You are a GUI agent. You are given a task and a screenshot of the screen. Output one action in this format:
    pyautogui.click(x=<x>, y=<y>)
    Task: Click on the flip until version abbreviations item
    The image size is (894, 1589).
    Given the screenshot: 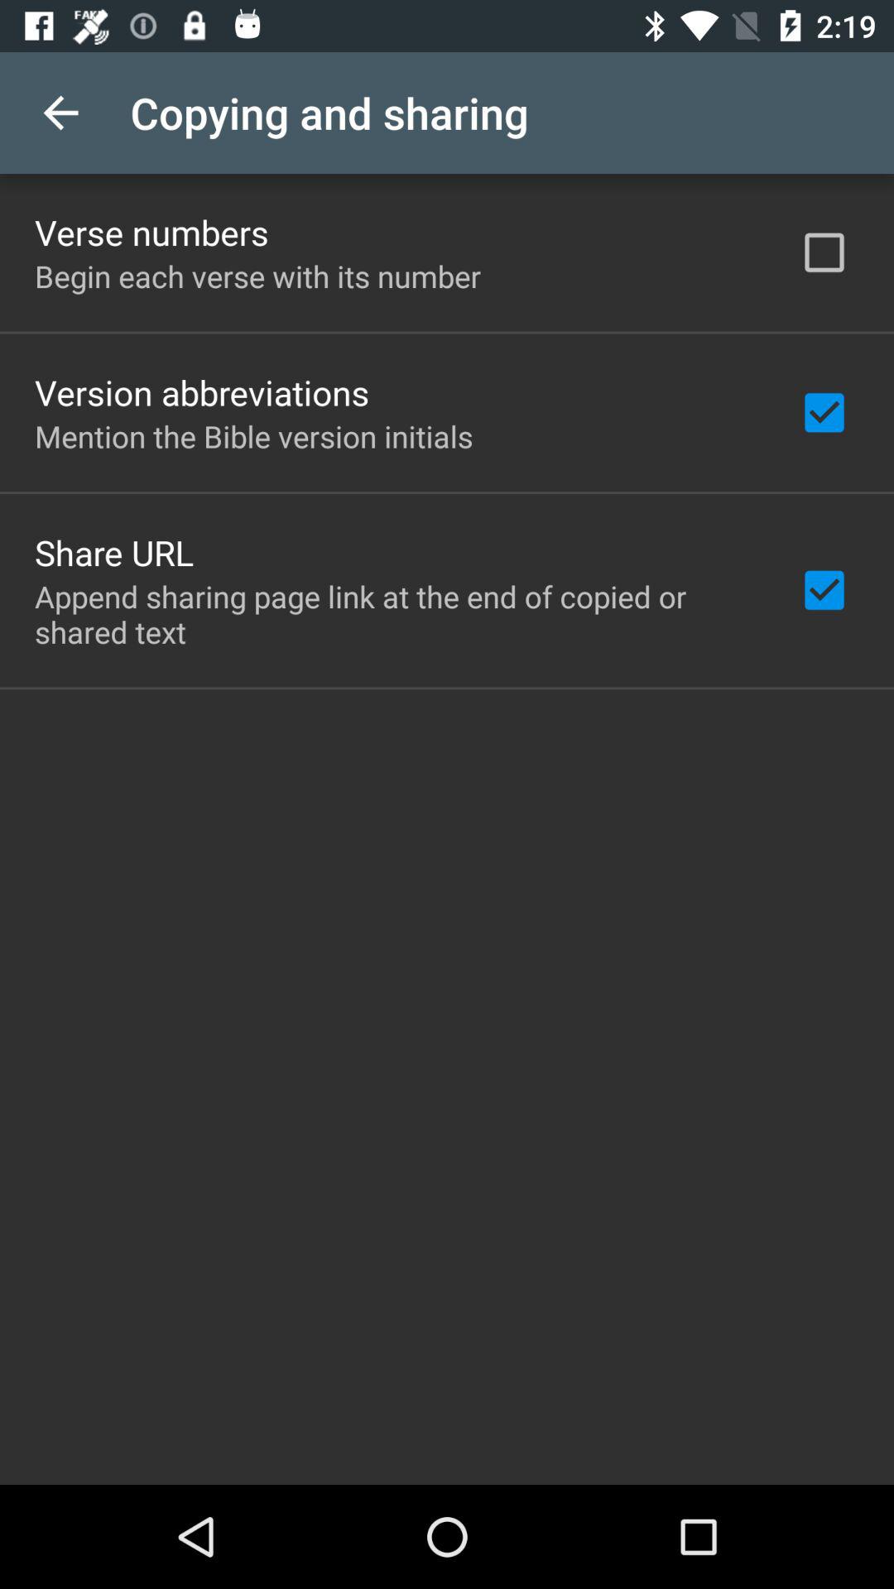 What is the action you would take?
    pyautogui.click(x=202, y=392)
    